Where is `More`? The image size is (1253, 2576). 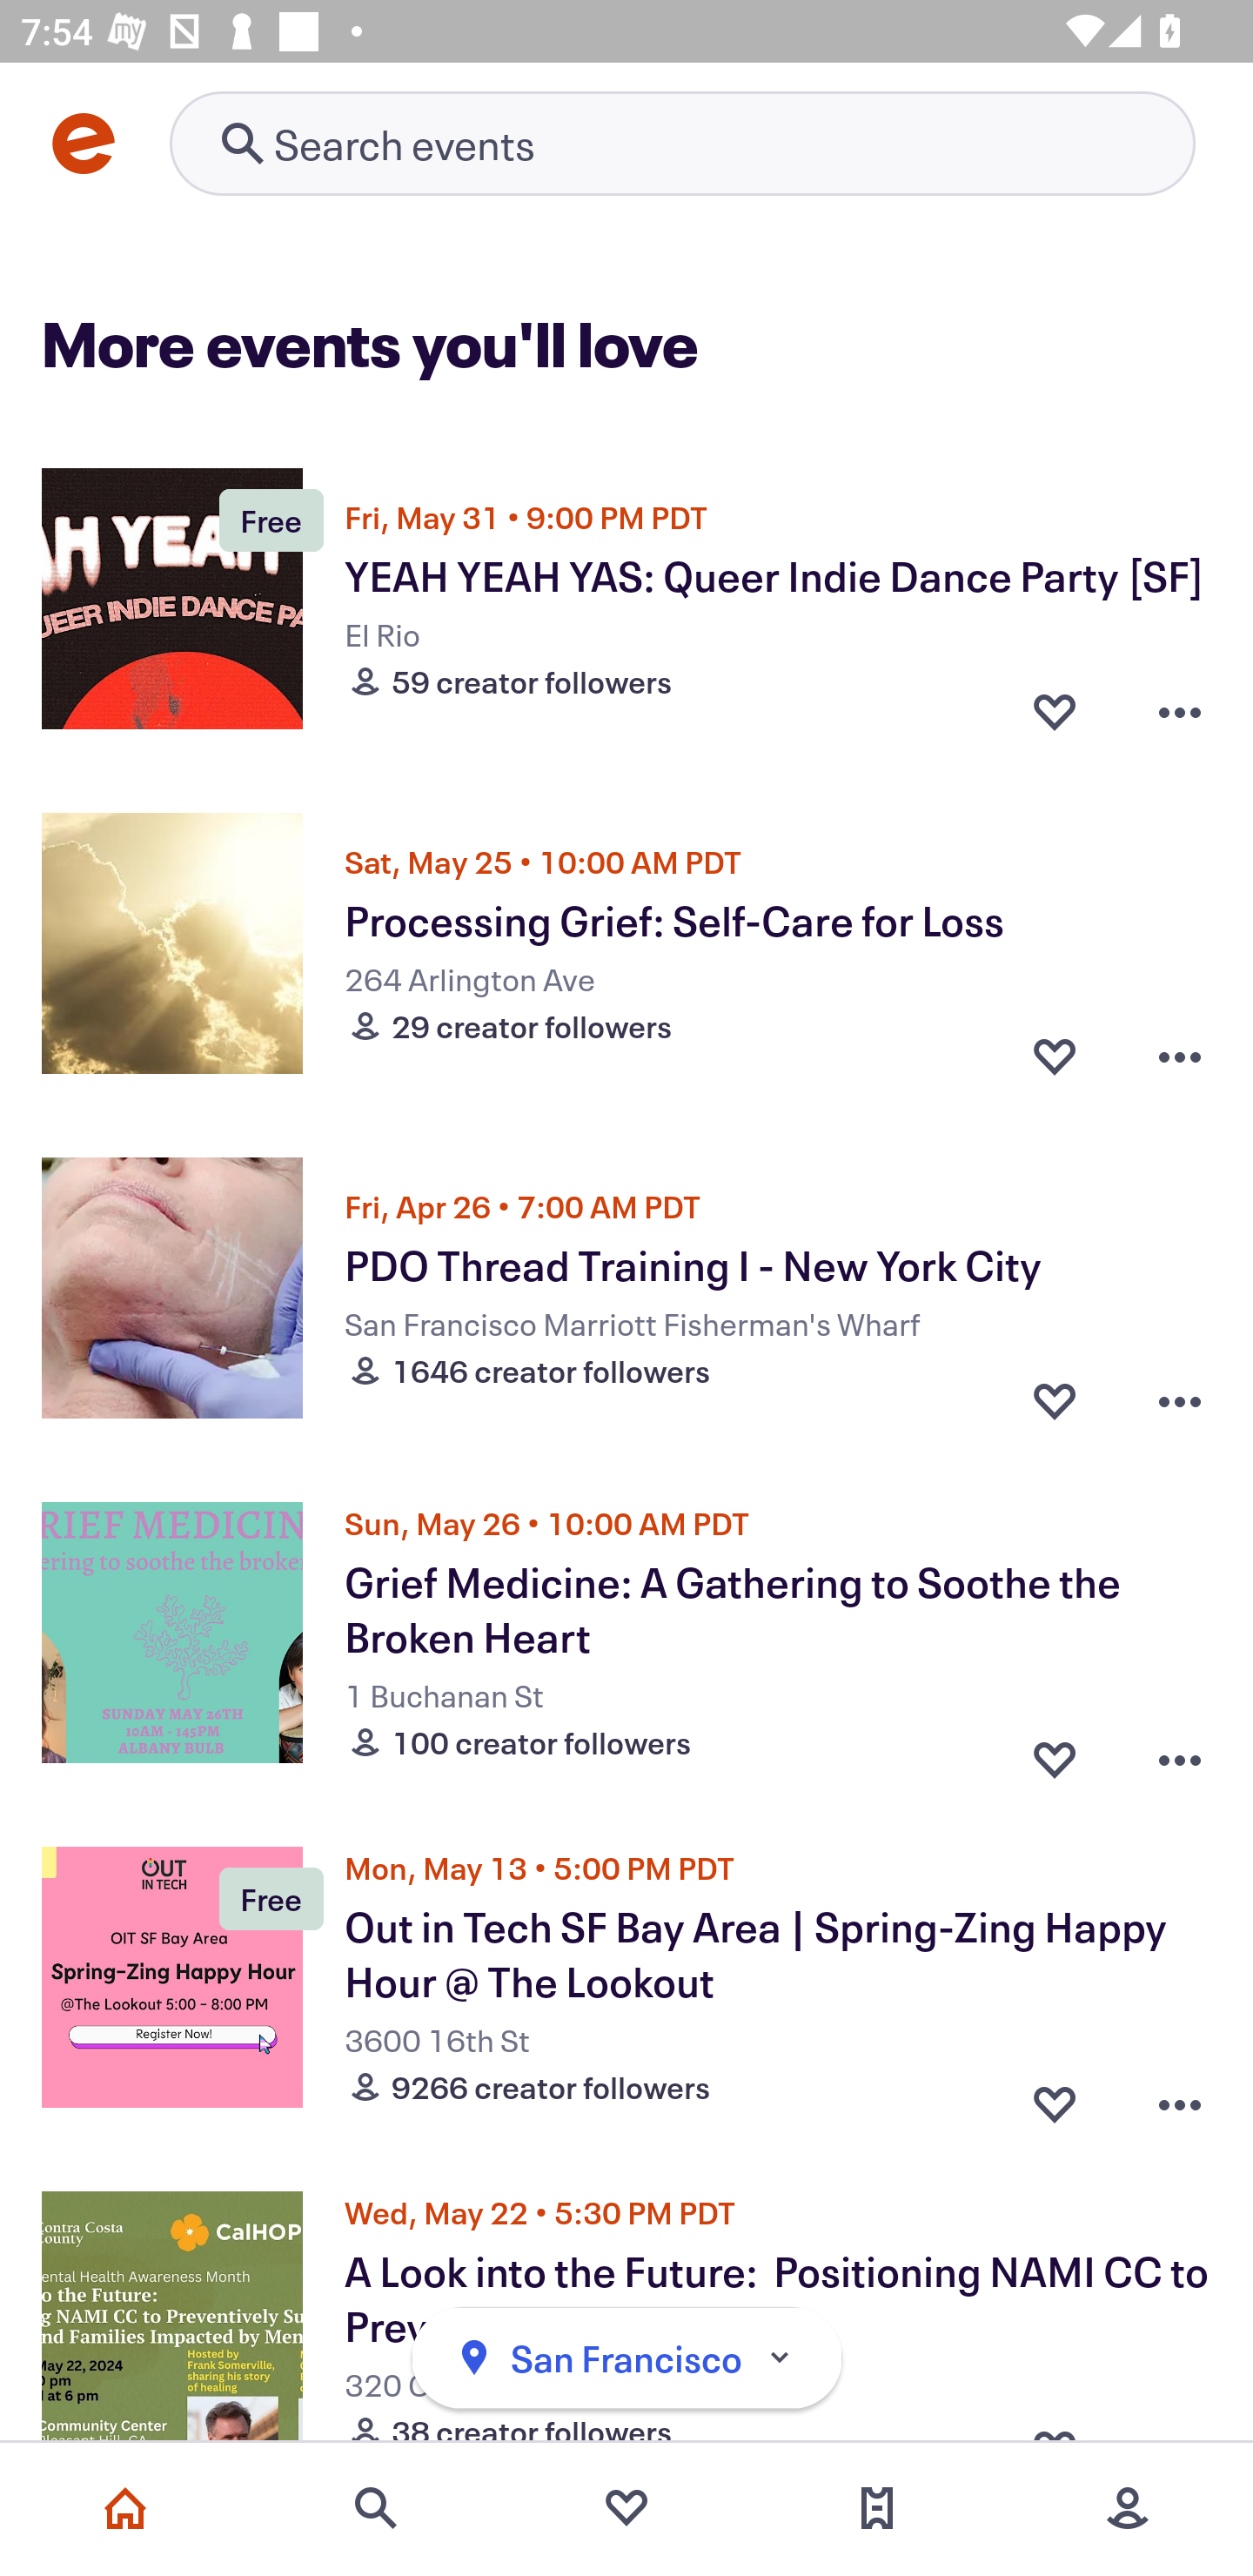 More is located at coordinates (1128, 2508).